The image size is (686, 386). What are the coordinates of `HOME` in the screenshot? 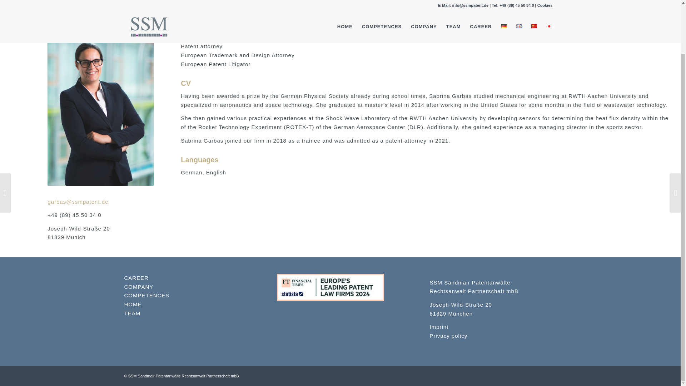 It's located at (133, 304).